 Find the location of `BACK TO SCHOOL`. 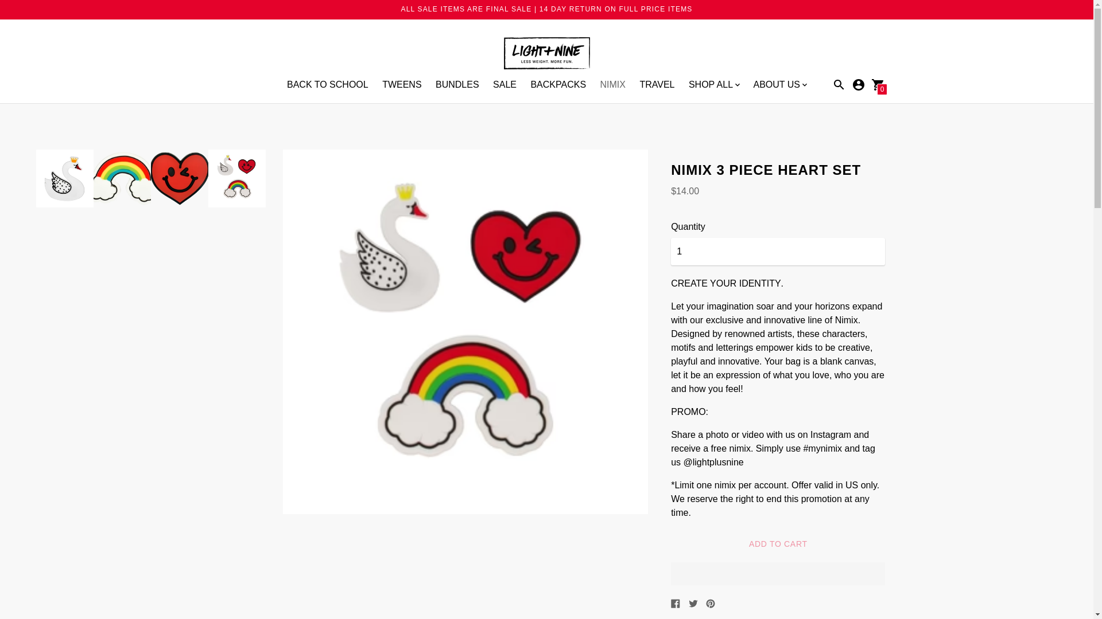

BACK TO SCHOOL is located at coordinates (327, 84).